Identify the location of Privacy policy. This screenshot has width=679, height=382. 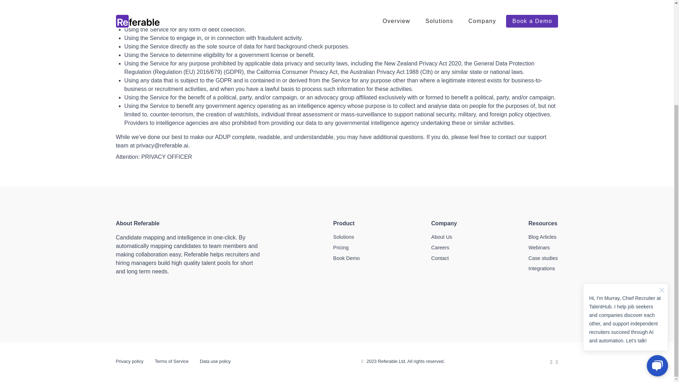
(129, 362).